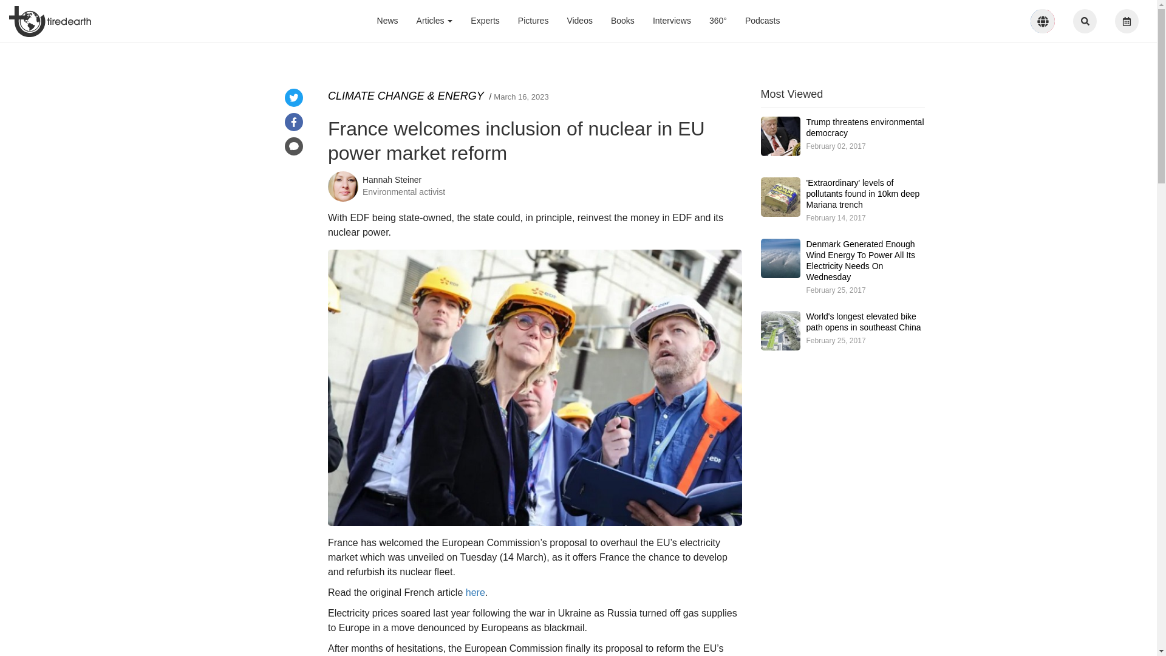 This screenshot has height=656, width=1166. I want to click on News, so click(387, 21).